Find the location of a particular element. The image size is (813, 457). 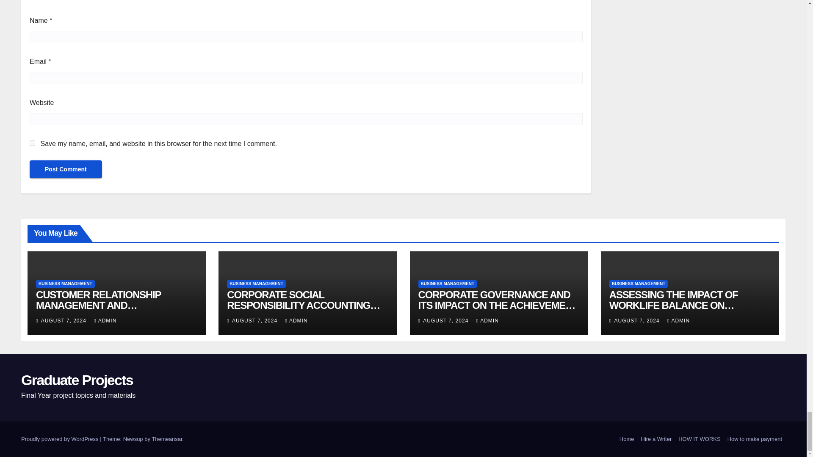

Post Comment is located at coordinates (66, 169).